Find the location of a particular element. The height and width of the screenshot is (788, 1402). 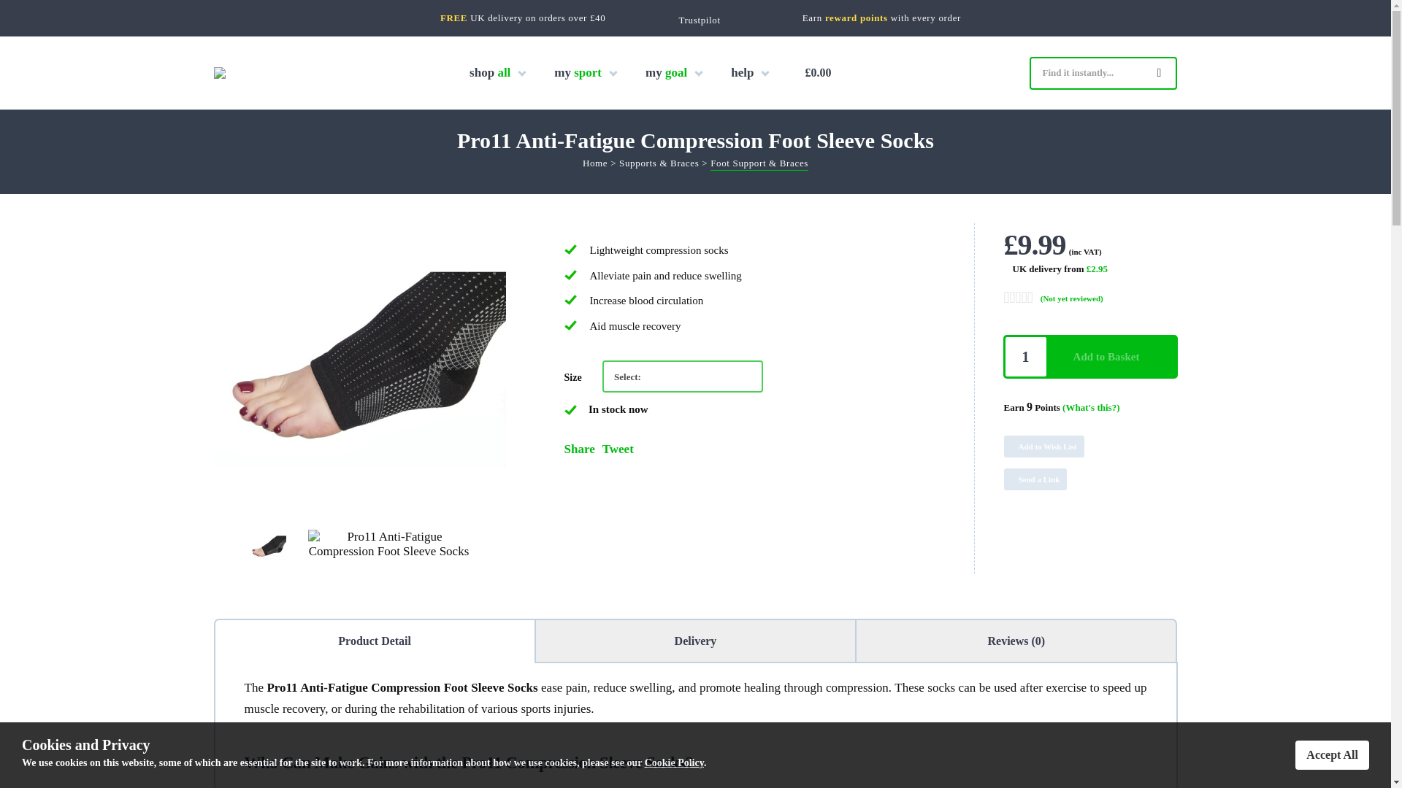

Home is located at coordinates (594, 164).